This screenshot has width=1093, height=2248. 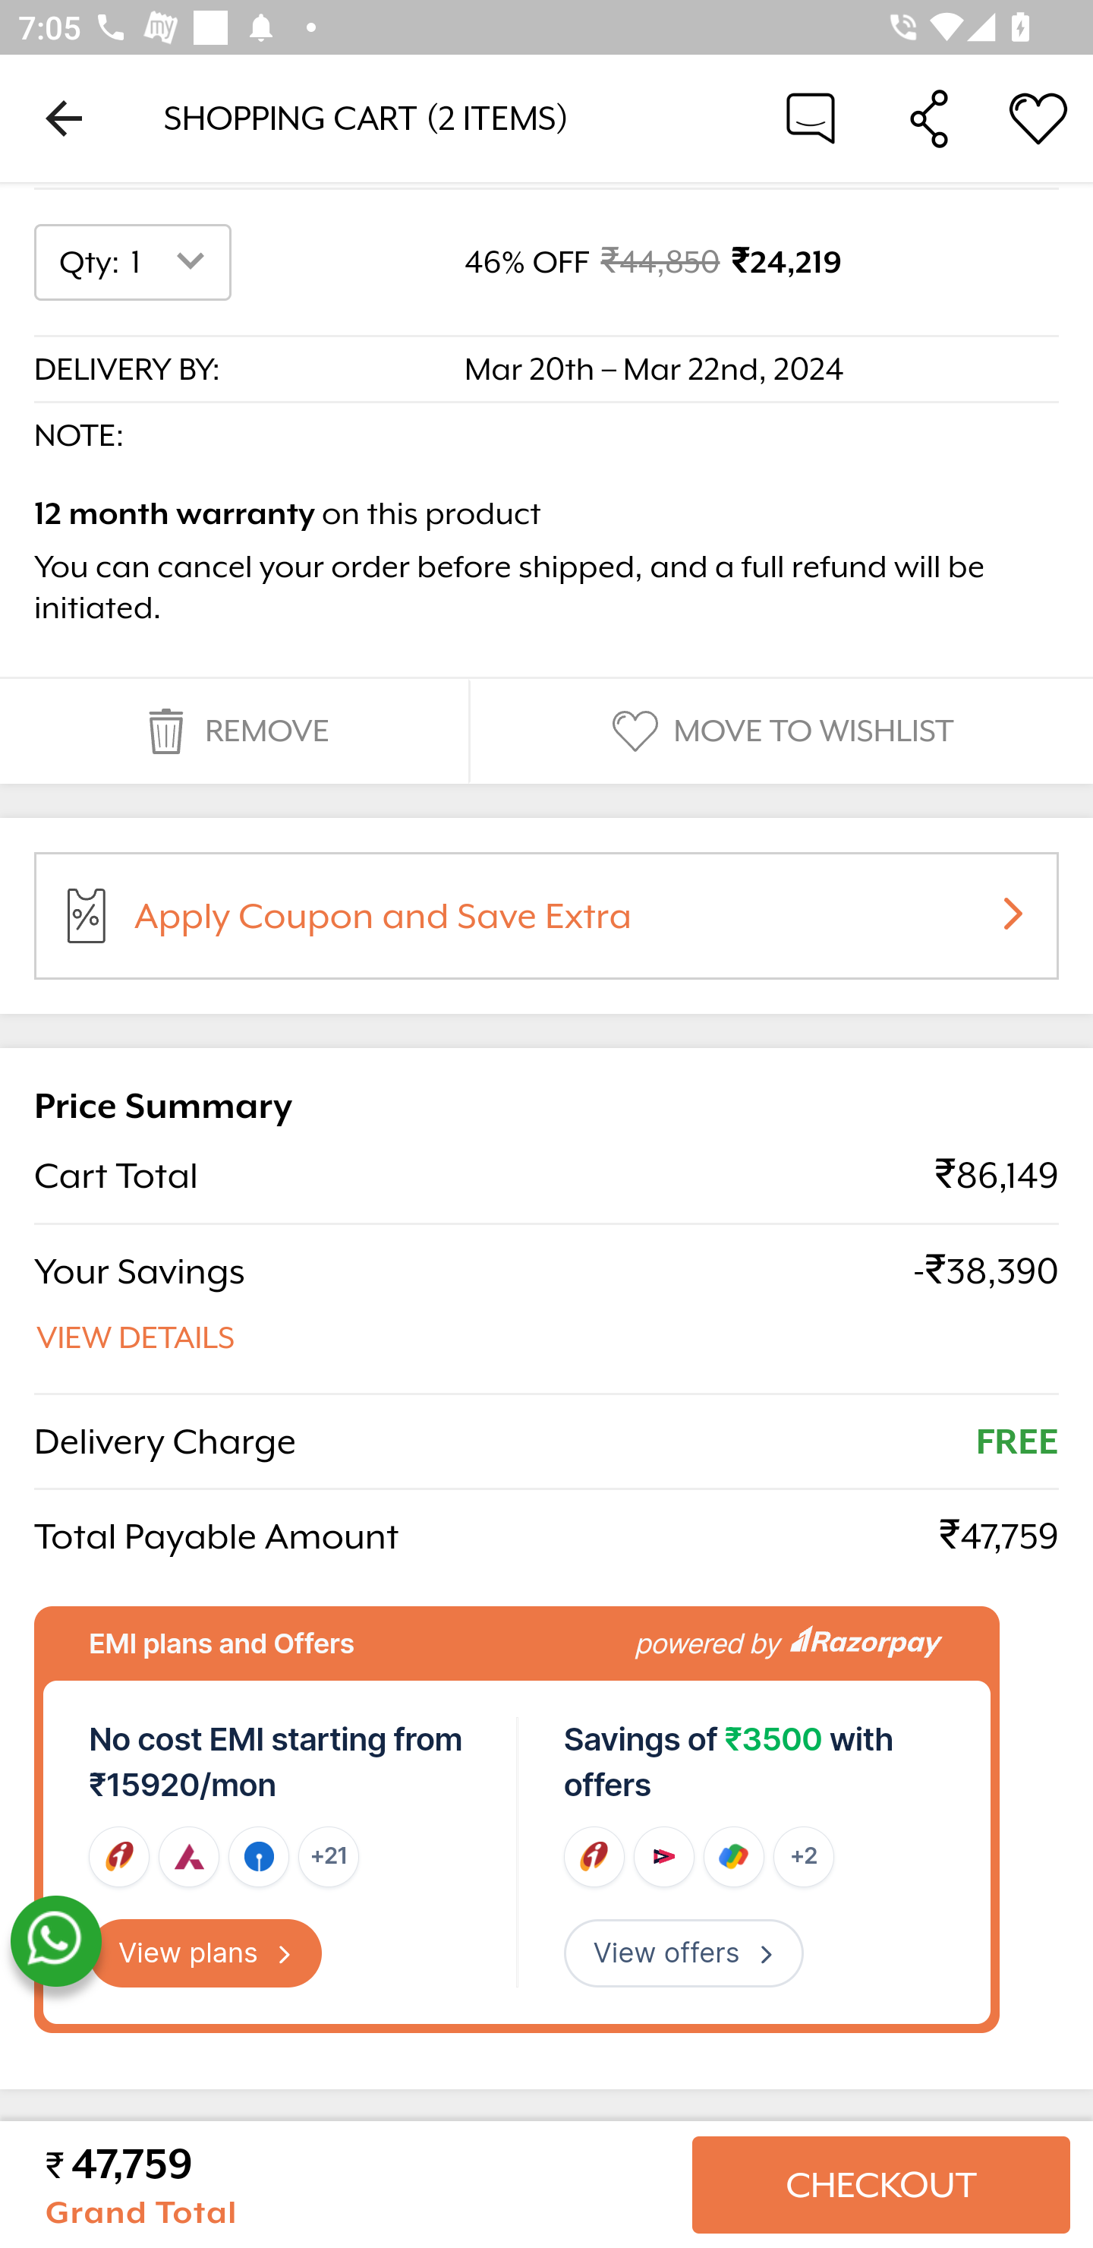 I want to click on Apply Coupon and Save Extra, so click(x=577, y=926).